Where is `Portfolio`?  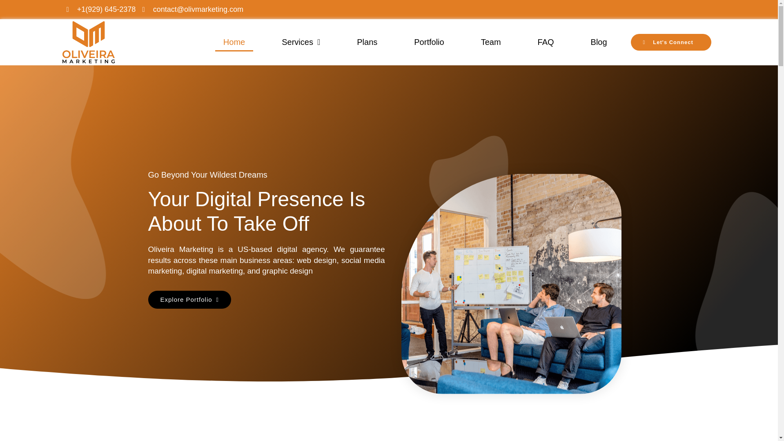
Portfolio is located at coordinates (429, 42).